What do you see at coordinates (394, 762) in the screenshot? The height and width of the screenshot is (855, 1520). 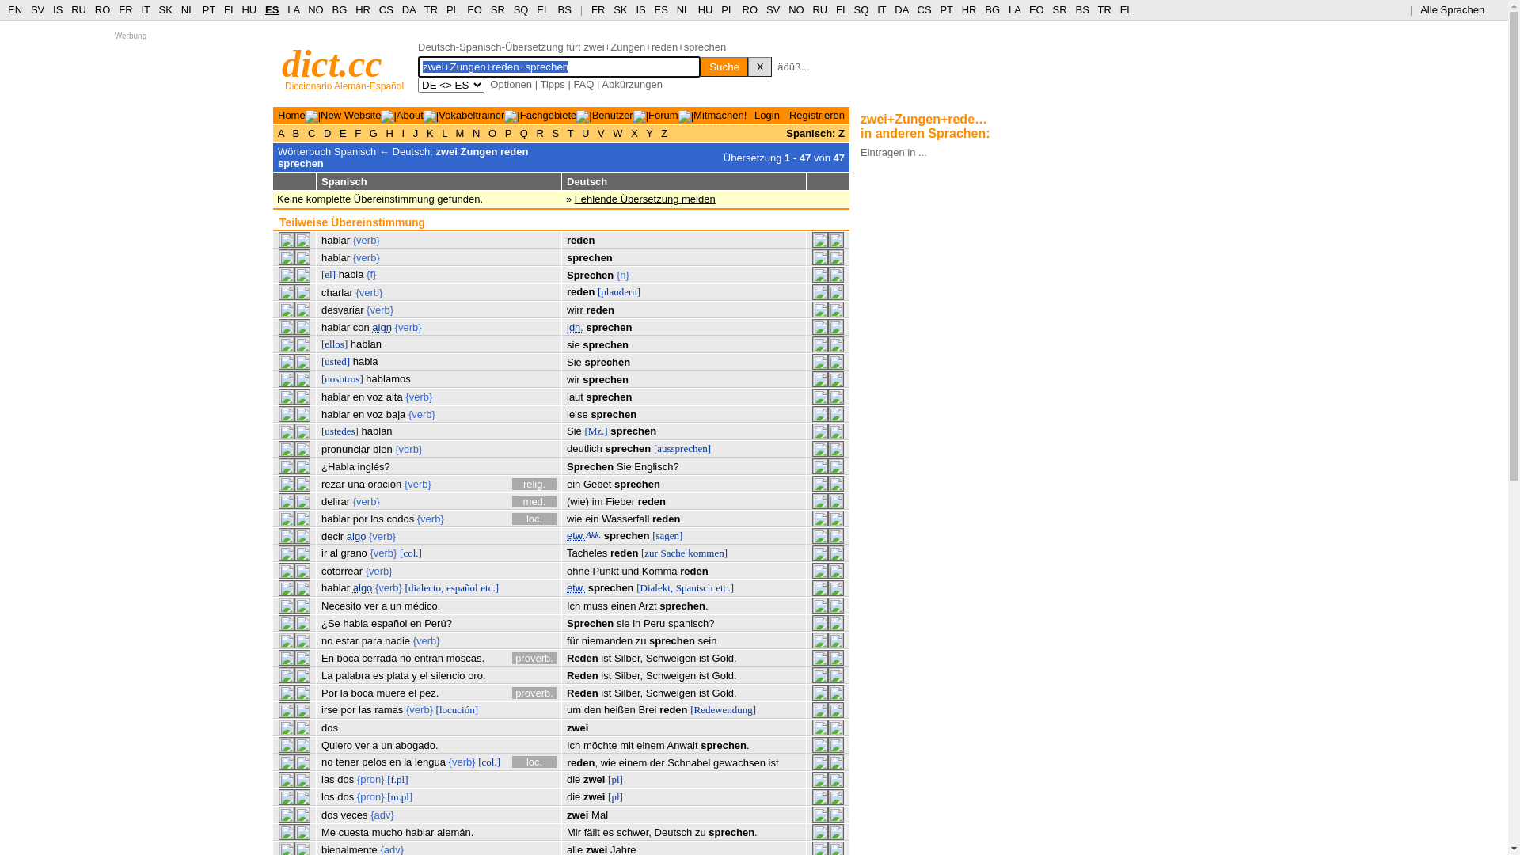 I see `en` at bounding box center [394, 762].